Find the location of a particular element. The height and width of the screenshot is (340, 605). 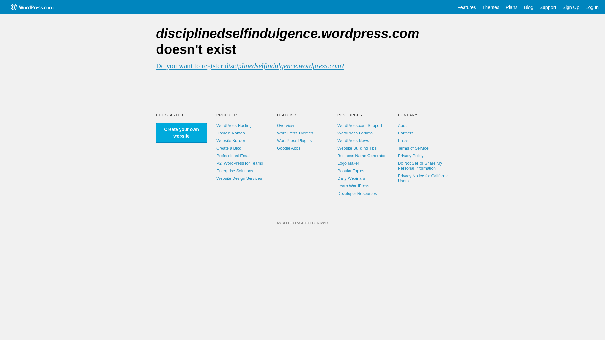

Google Apps is located at coordinates (289, 148).